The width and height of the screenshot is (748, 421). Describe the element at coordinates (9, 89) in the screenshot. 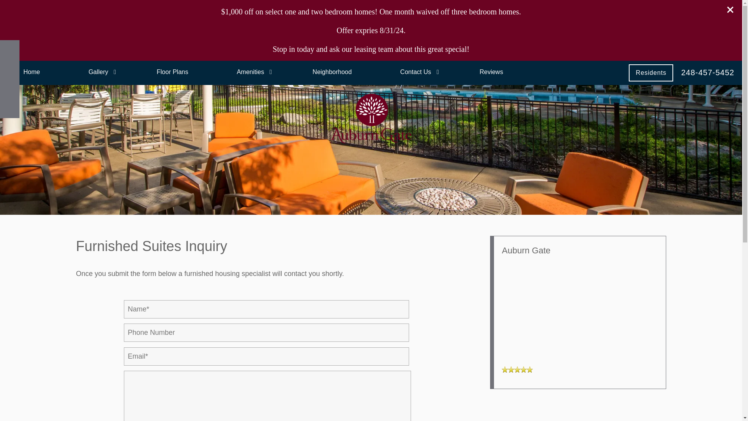

I see `Scroll Up` at that location.